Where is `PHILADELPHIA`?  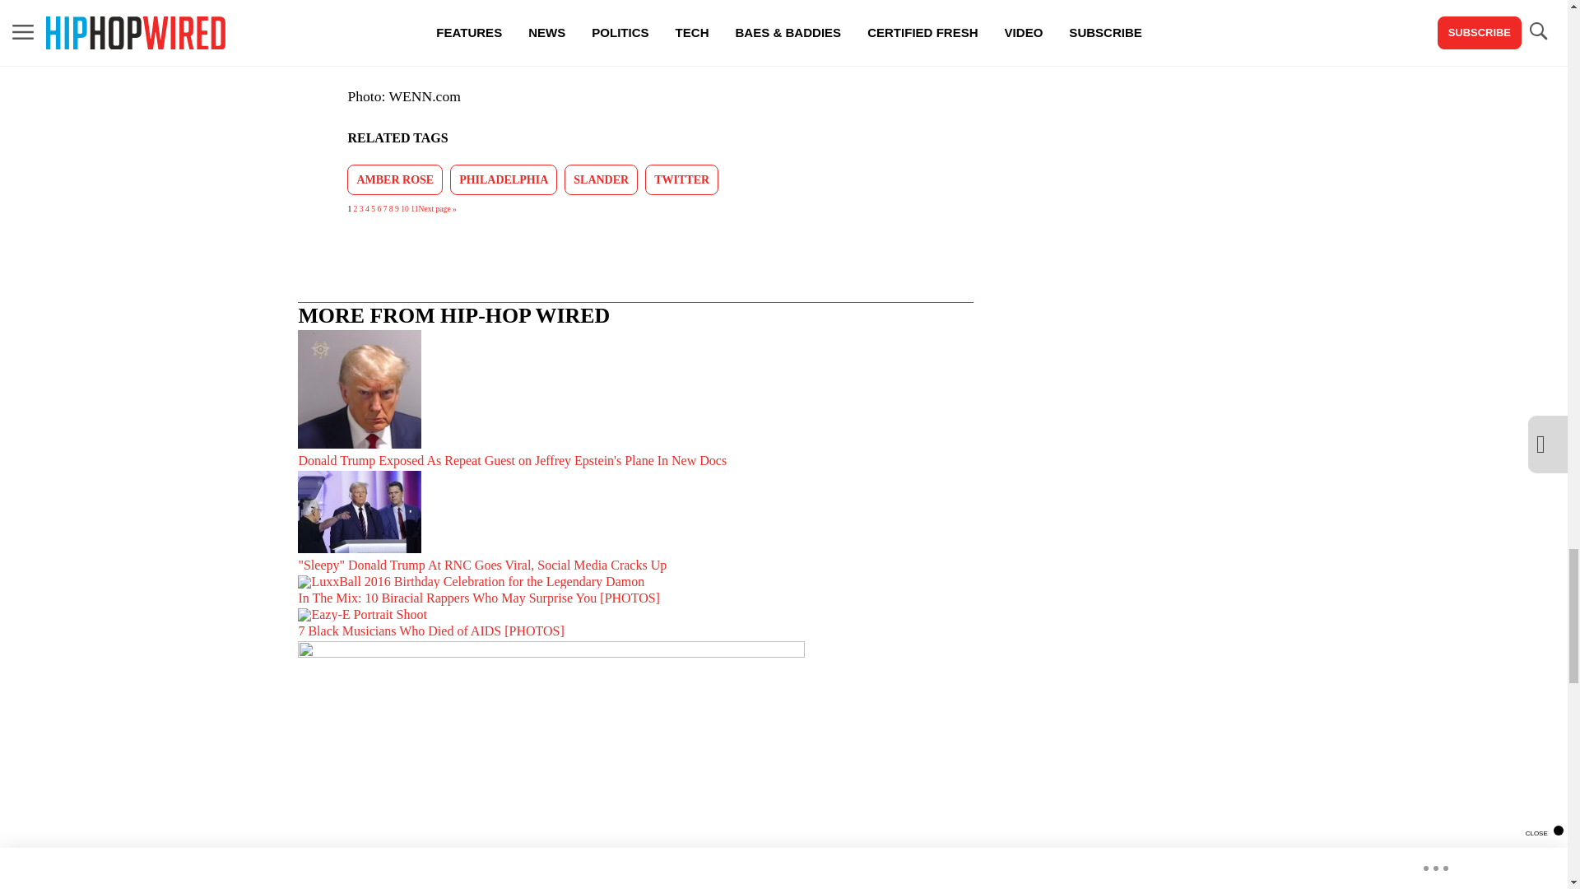 PHILADELPHIA is located at coordinates (504, 179).